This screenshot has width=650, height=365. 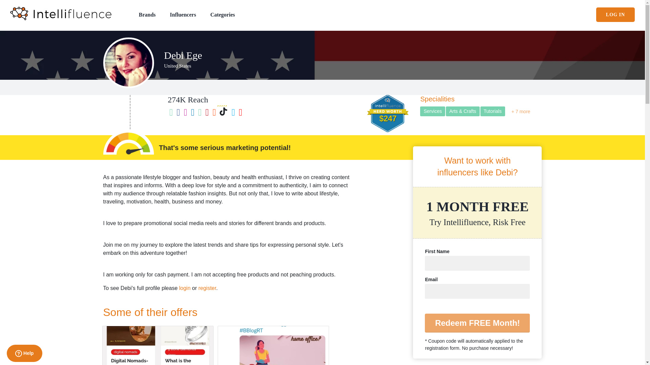 I want to click on register, so click(x=207, y=288).